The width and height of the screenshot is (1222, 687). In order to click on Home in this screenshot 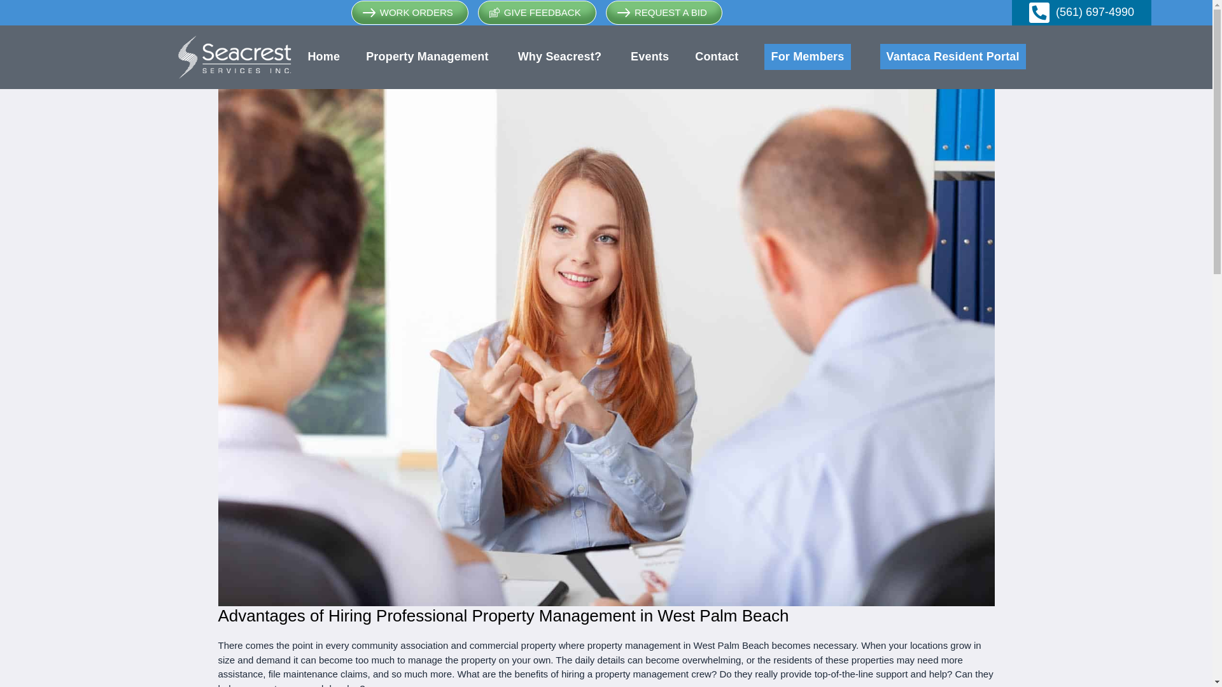, I will do `click(323, 56)`.